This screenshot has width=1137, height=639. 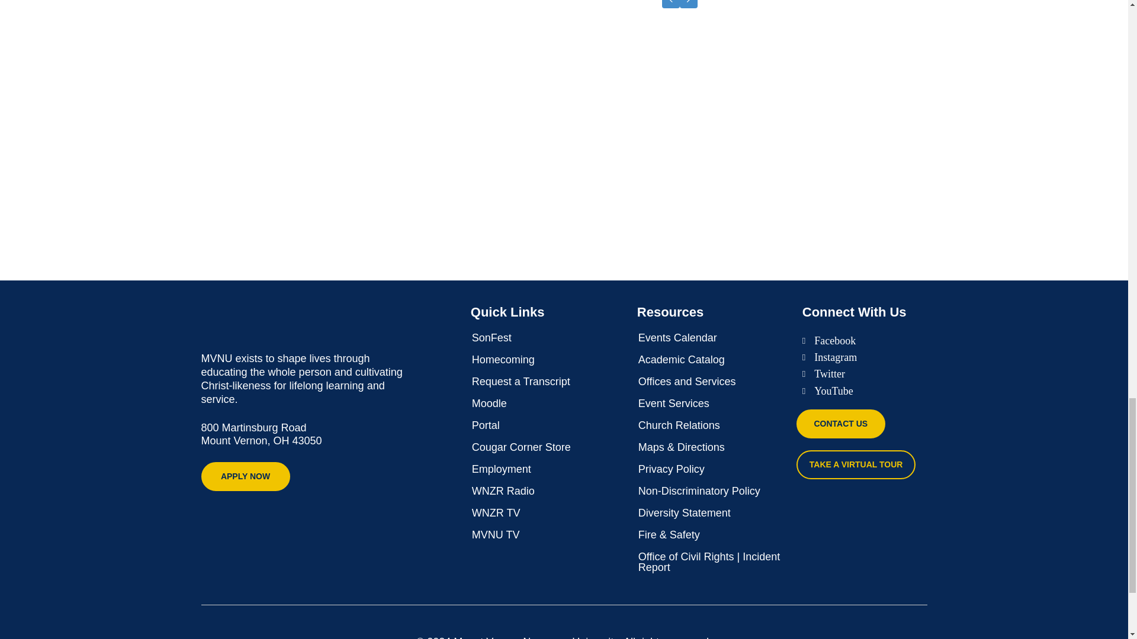 I want to click on 8, so click(x=579, y=183).